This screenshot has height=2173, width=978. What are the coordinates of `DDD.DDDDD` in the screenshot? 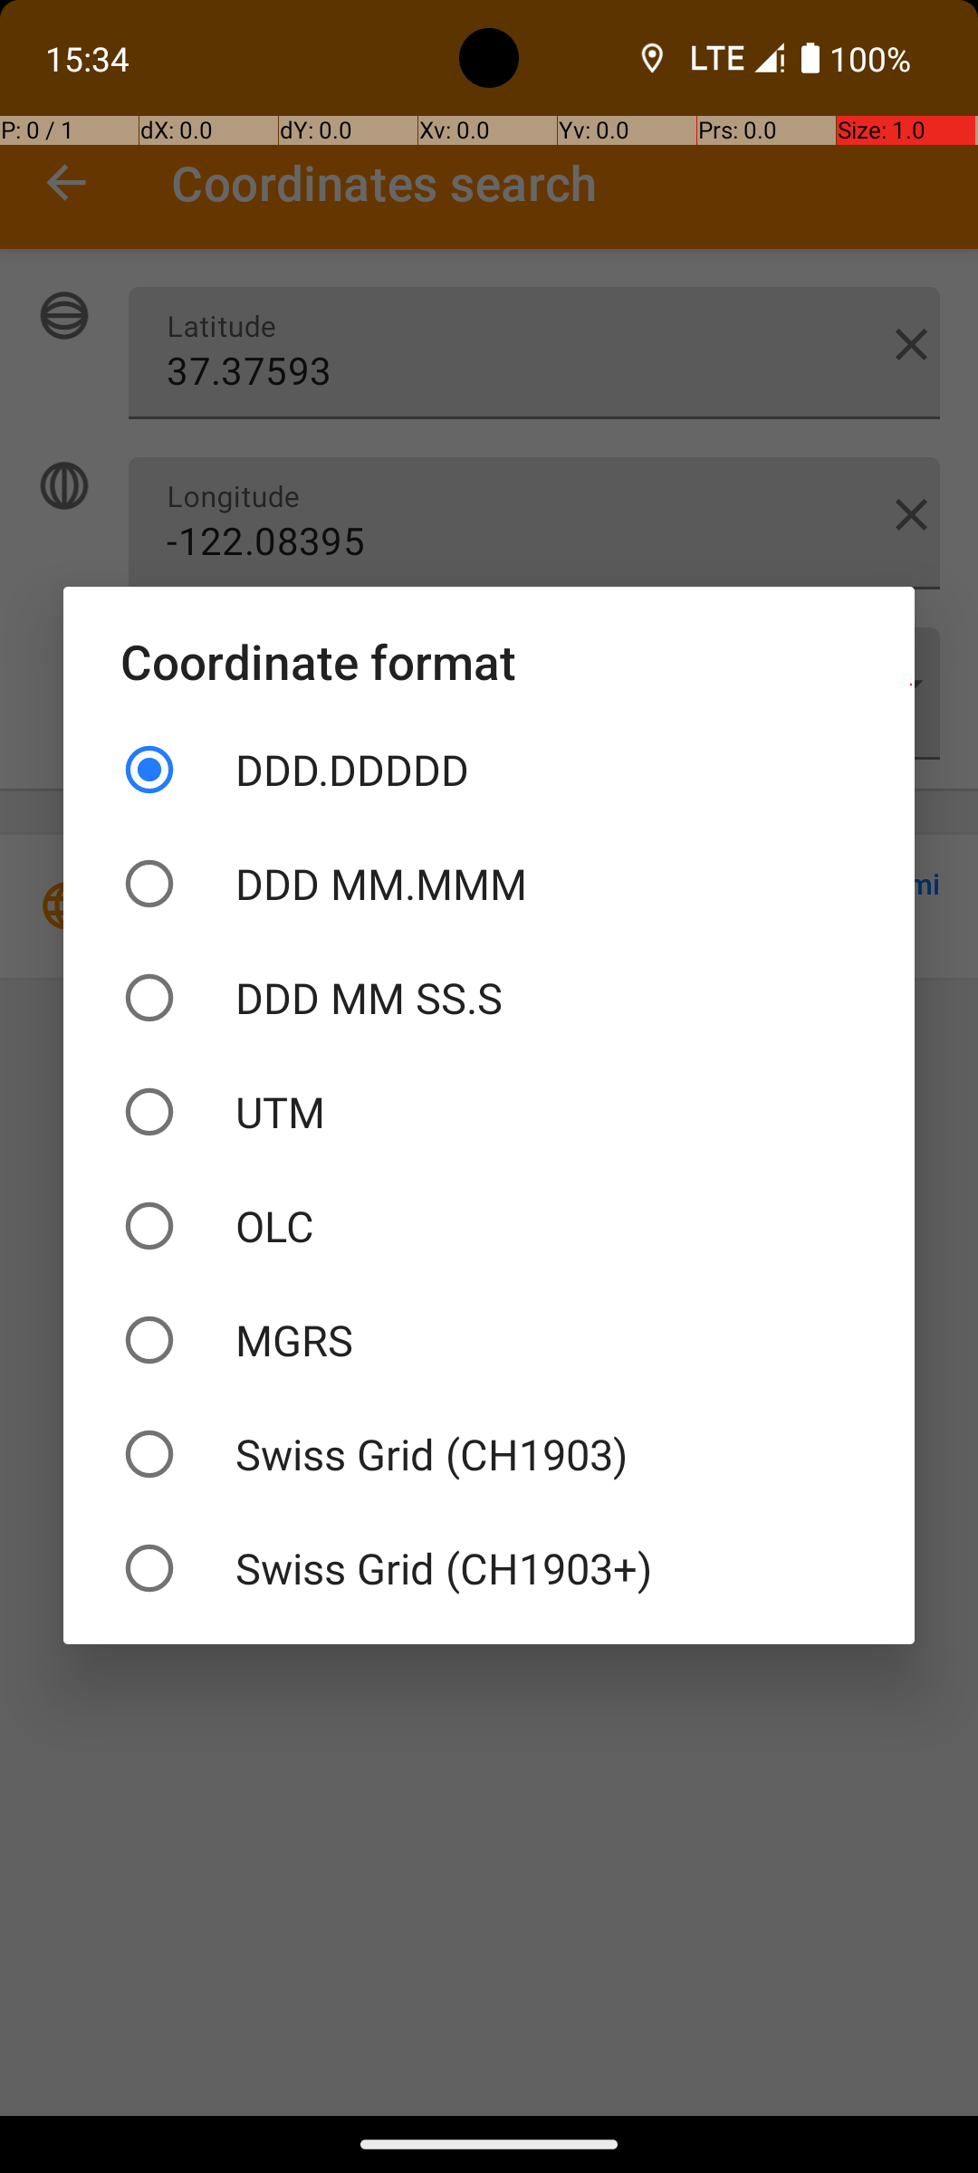 It's located at (489, 770).